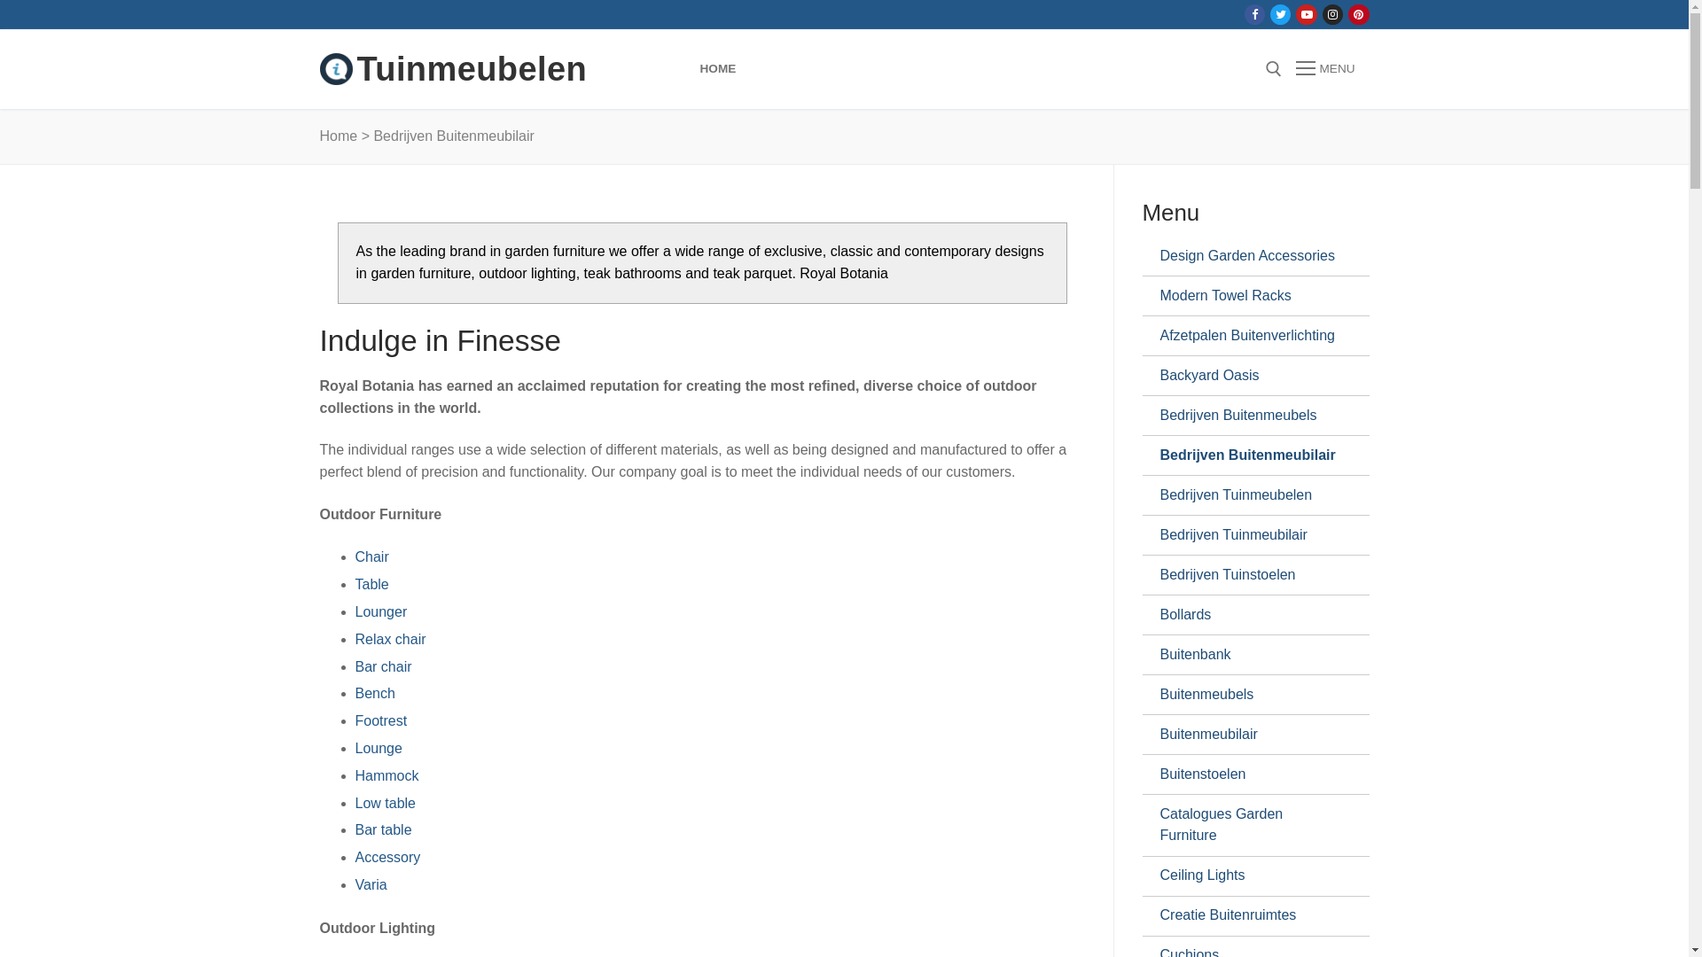 The width and height of the screenshot is (1702, 957). What do you see at coordinates (378, 748) in the screenshot?
I see `Lounge` at bounding box center [378, 748].